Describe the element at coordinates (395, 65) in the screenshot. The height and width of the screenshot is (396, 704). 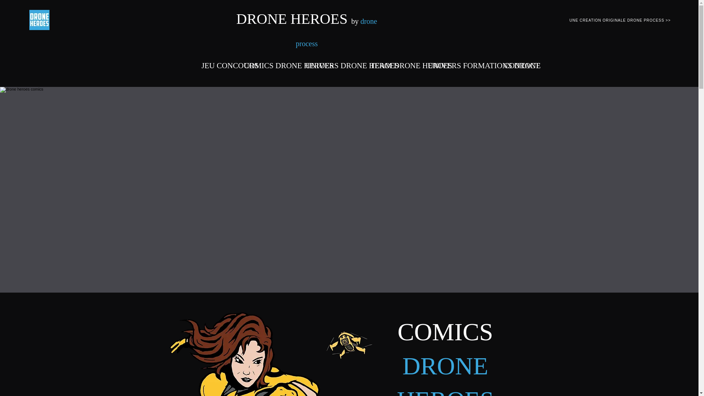
I see `TEAM DRONE HEROES` at that location.